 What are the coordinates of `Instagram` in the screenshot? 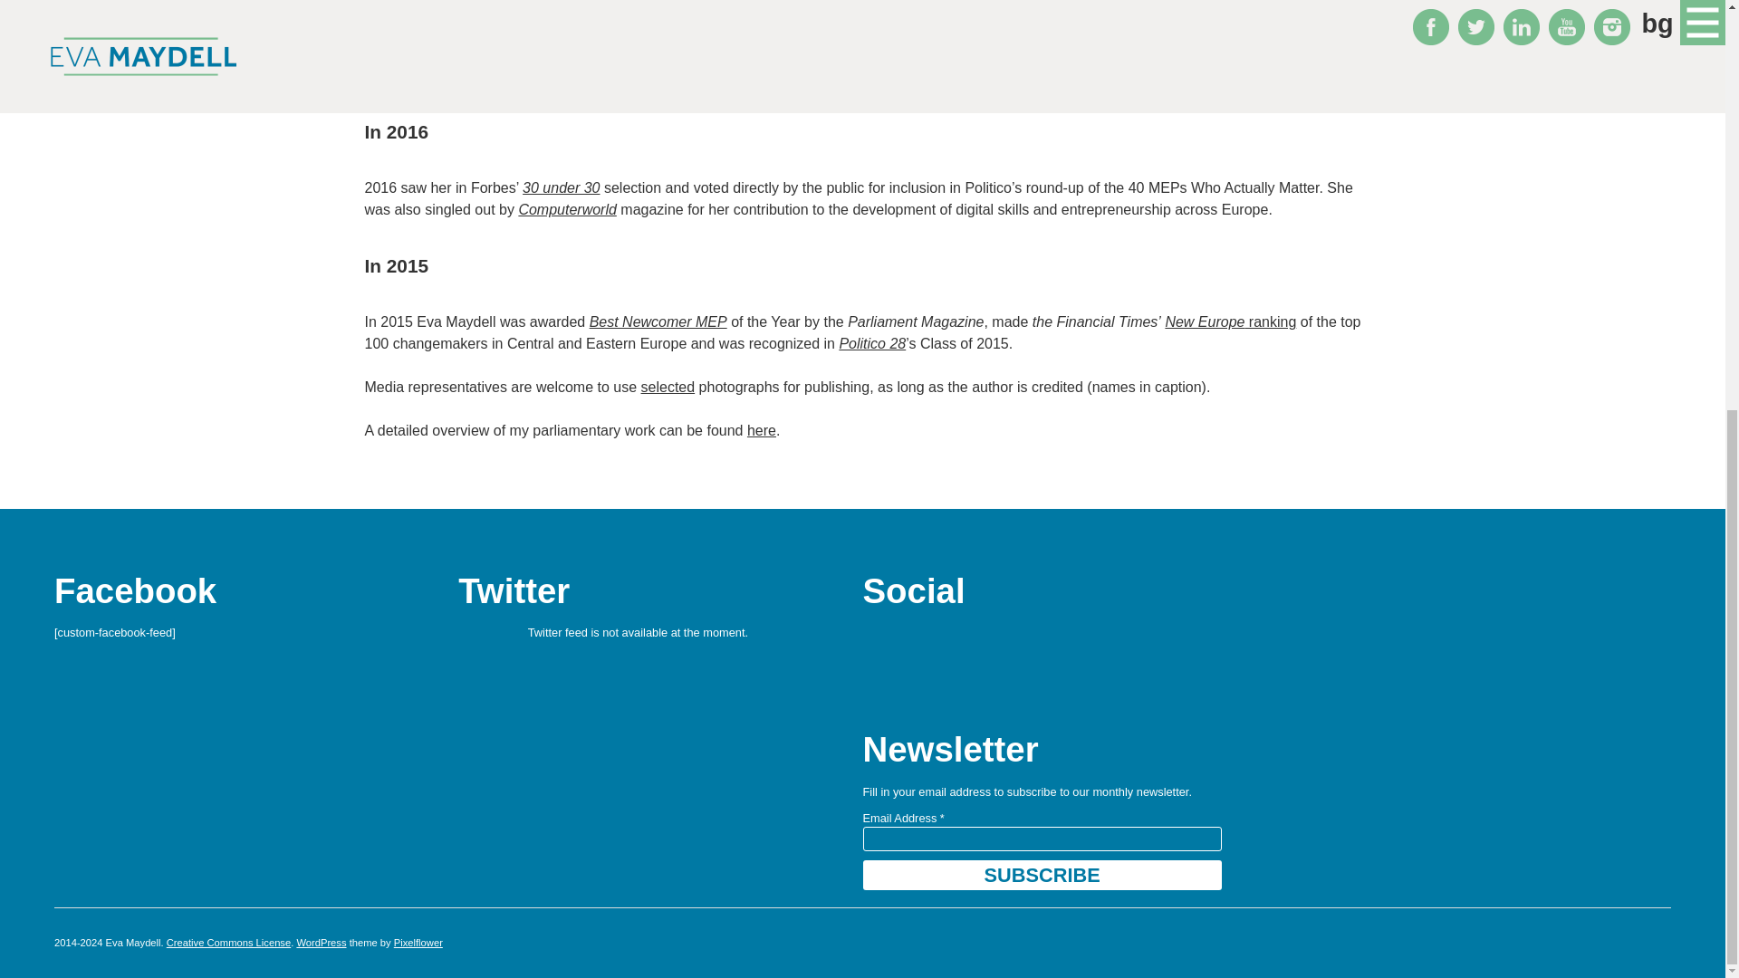 It's located at (1075, 642).